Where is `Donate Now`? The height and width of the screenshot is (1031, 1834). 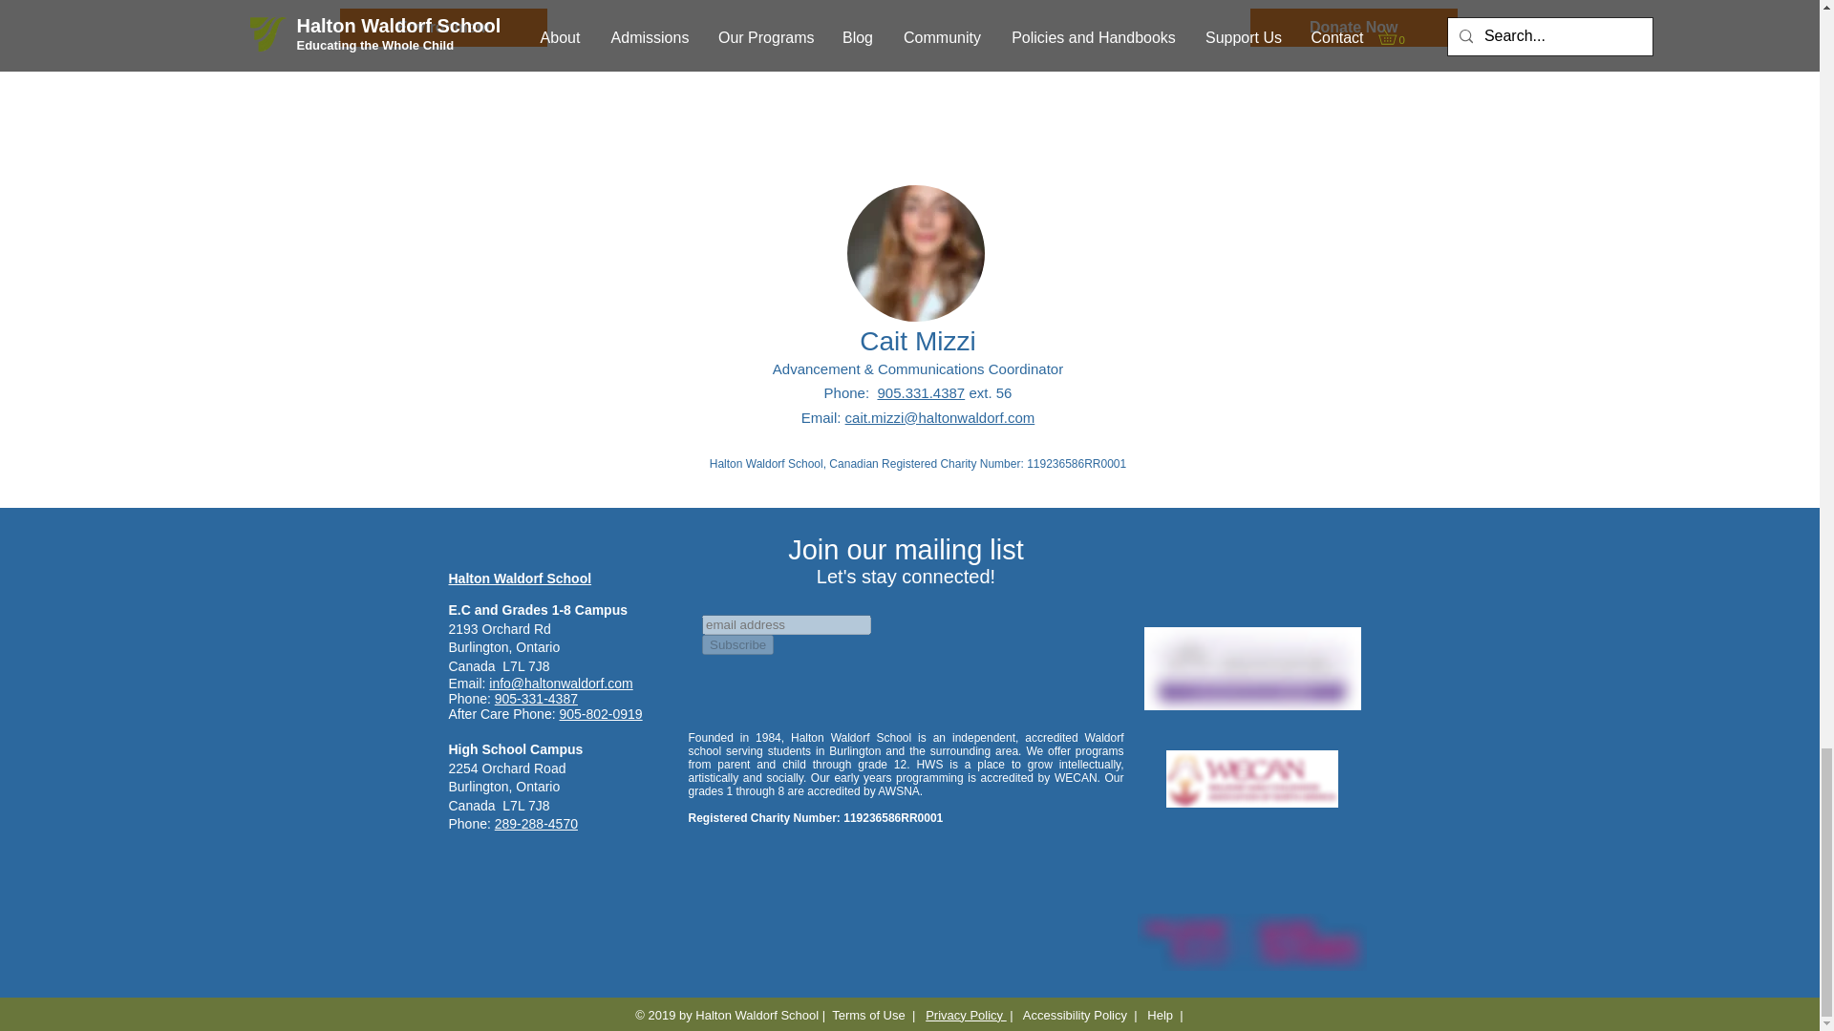 Donate Now is located at coordinates (1354, 27).